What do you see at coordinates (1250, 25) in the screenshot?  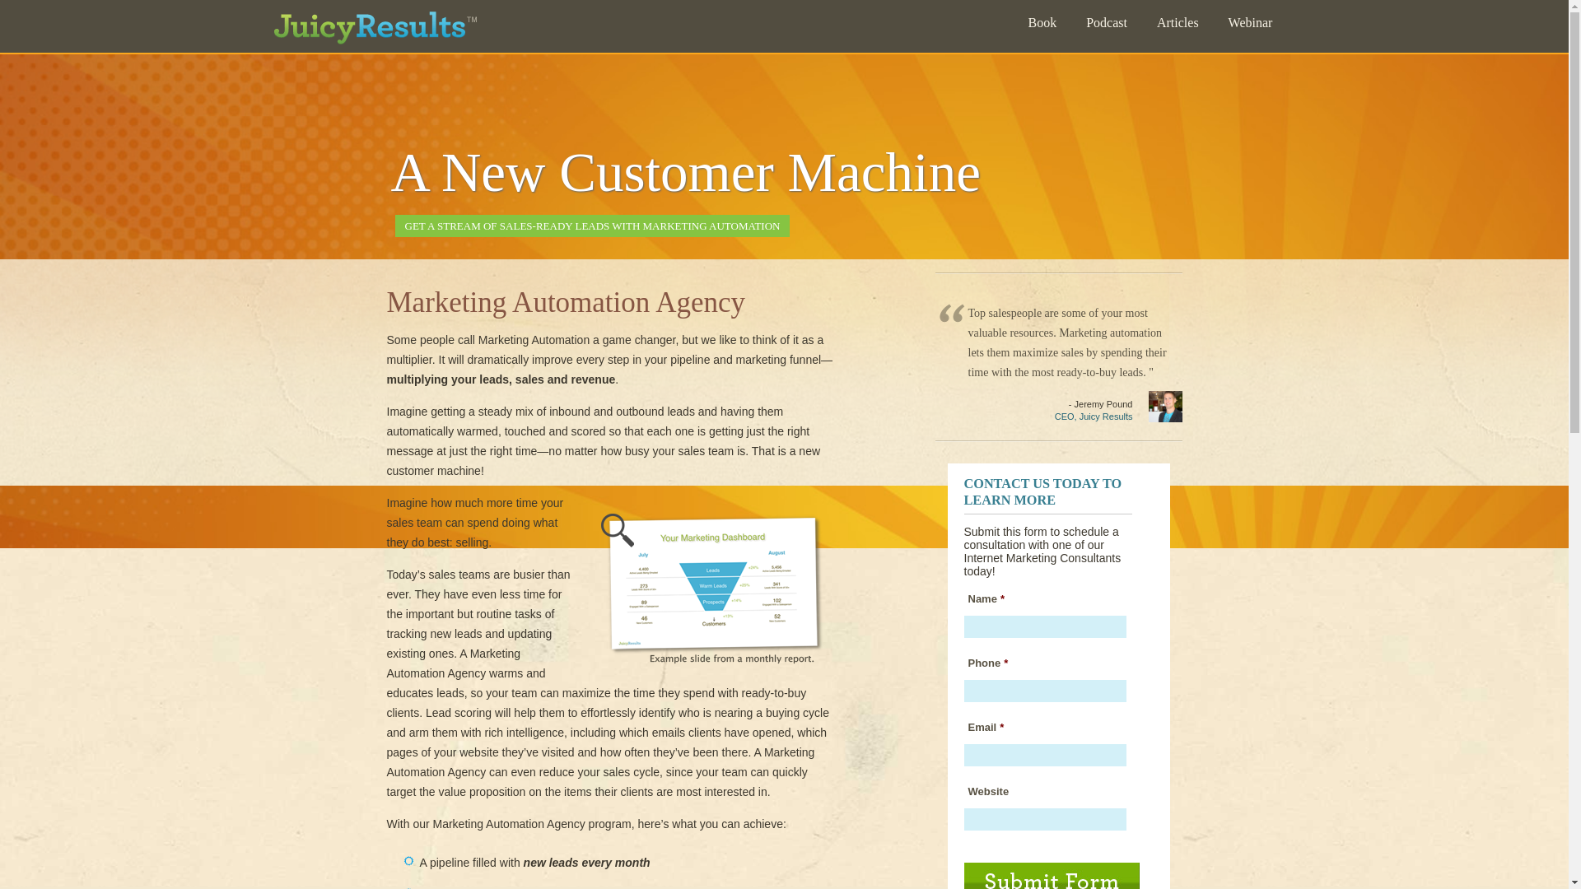 I see `Webinar` at bounding box center [1250, 25].